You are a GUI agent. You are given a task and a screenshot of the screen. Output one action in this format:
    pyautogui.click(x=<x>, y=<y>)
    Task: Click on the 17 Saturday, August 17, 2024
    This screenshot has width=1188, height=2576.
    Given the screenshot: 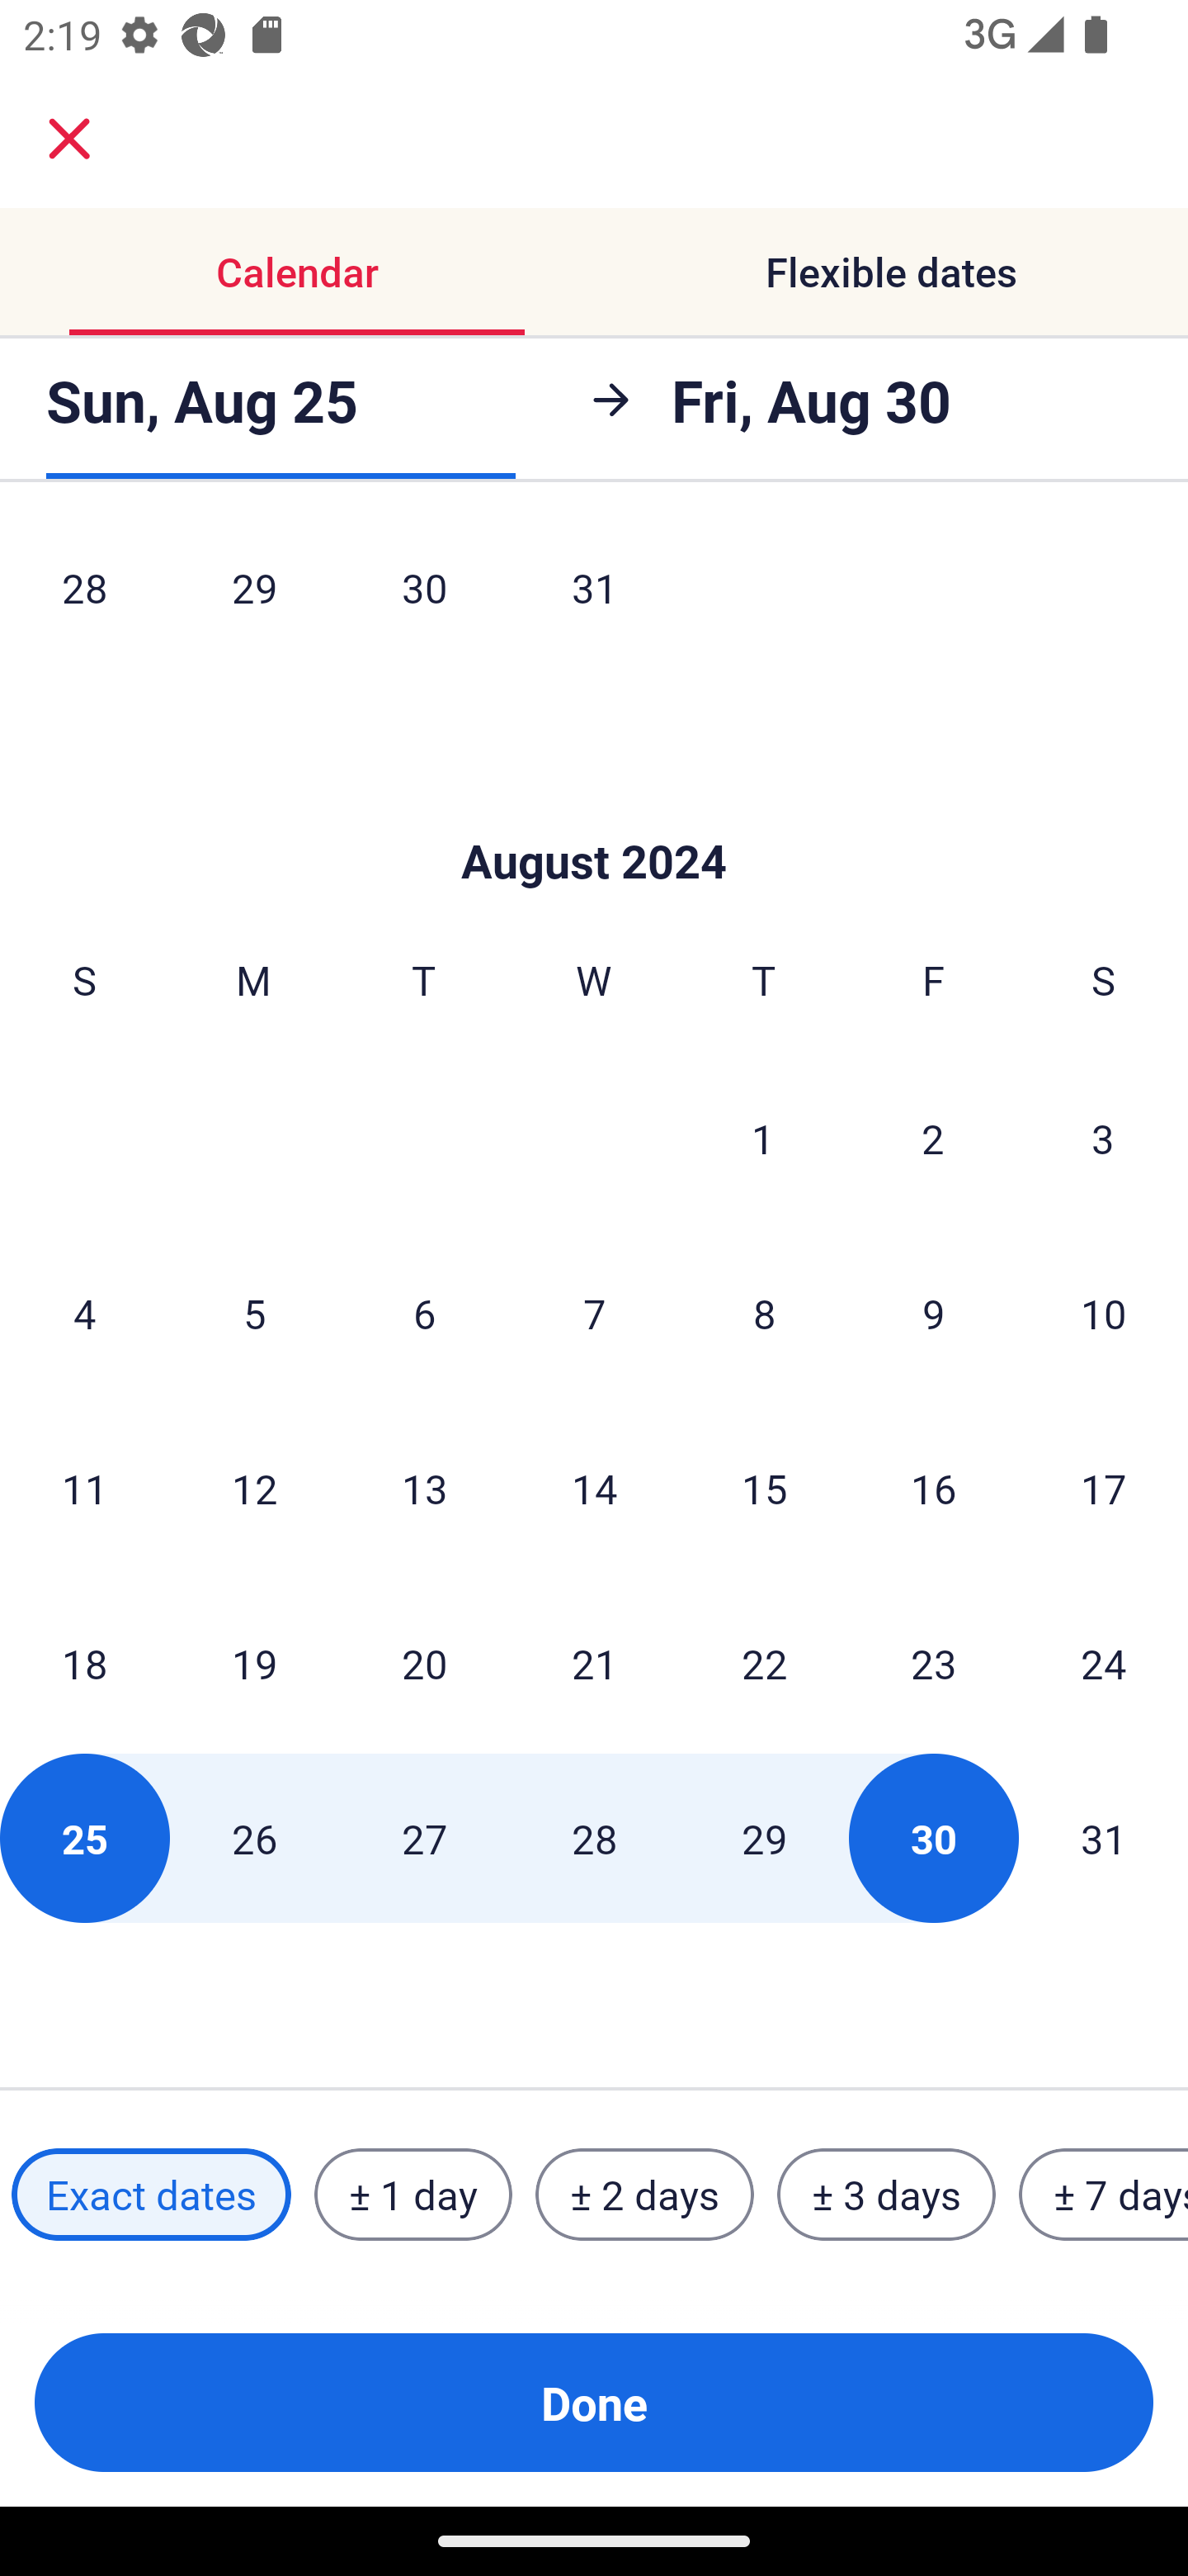 What is the action you would take?
    pyautogui.click(x=1104, y=1489)
    